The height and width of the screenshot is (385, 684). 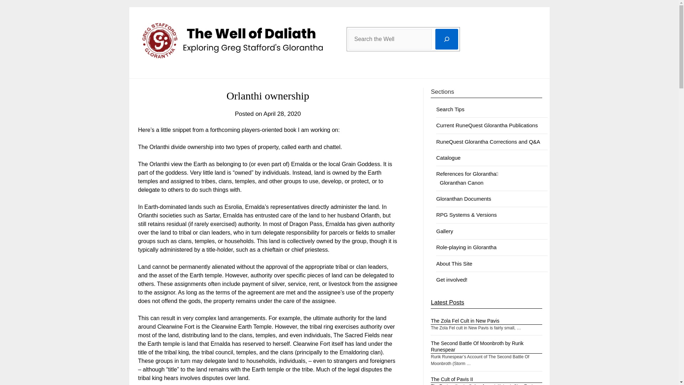 I want to click on Current RuneQuest Glorantha Publications, so click(x=487, y=125).